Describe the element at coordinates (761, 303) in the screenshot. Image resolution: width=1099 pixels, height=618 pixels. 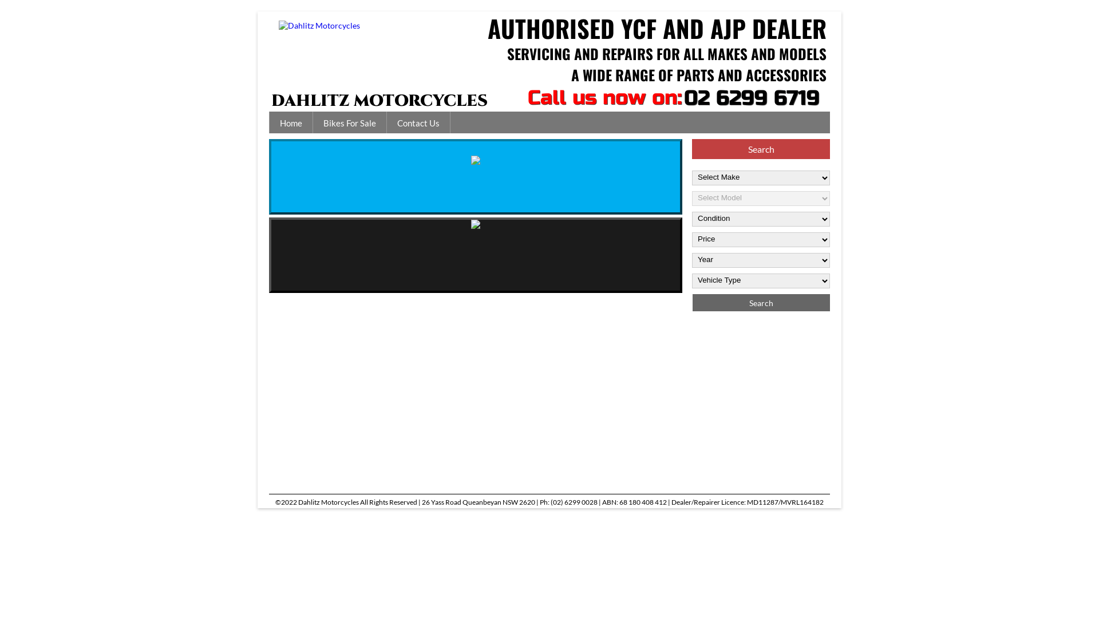
I see `Search` at that location.